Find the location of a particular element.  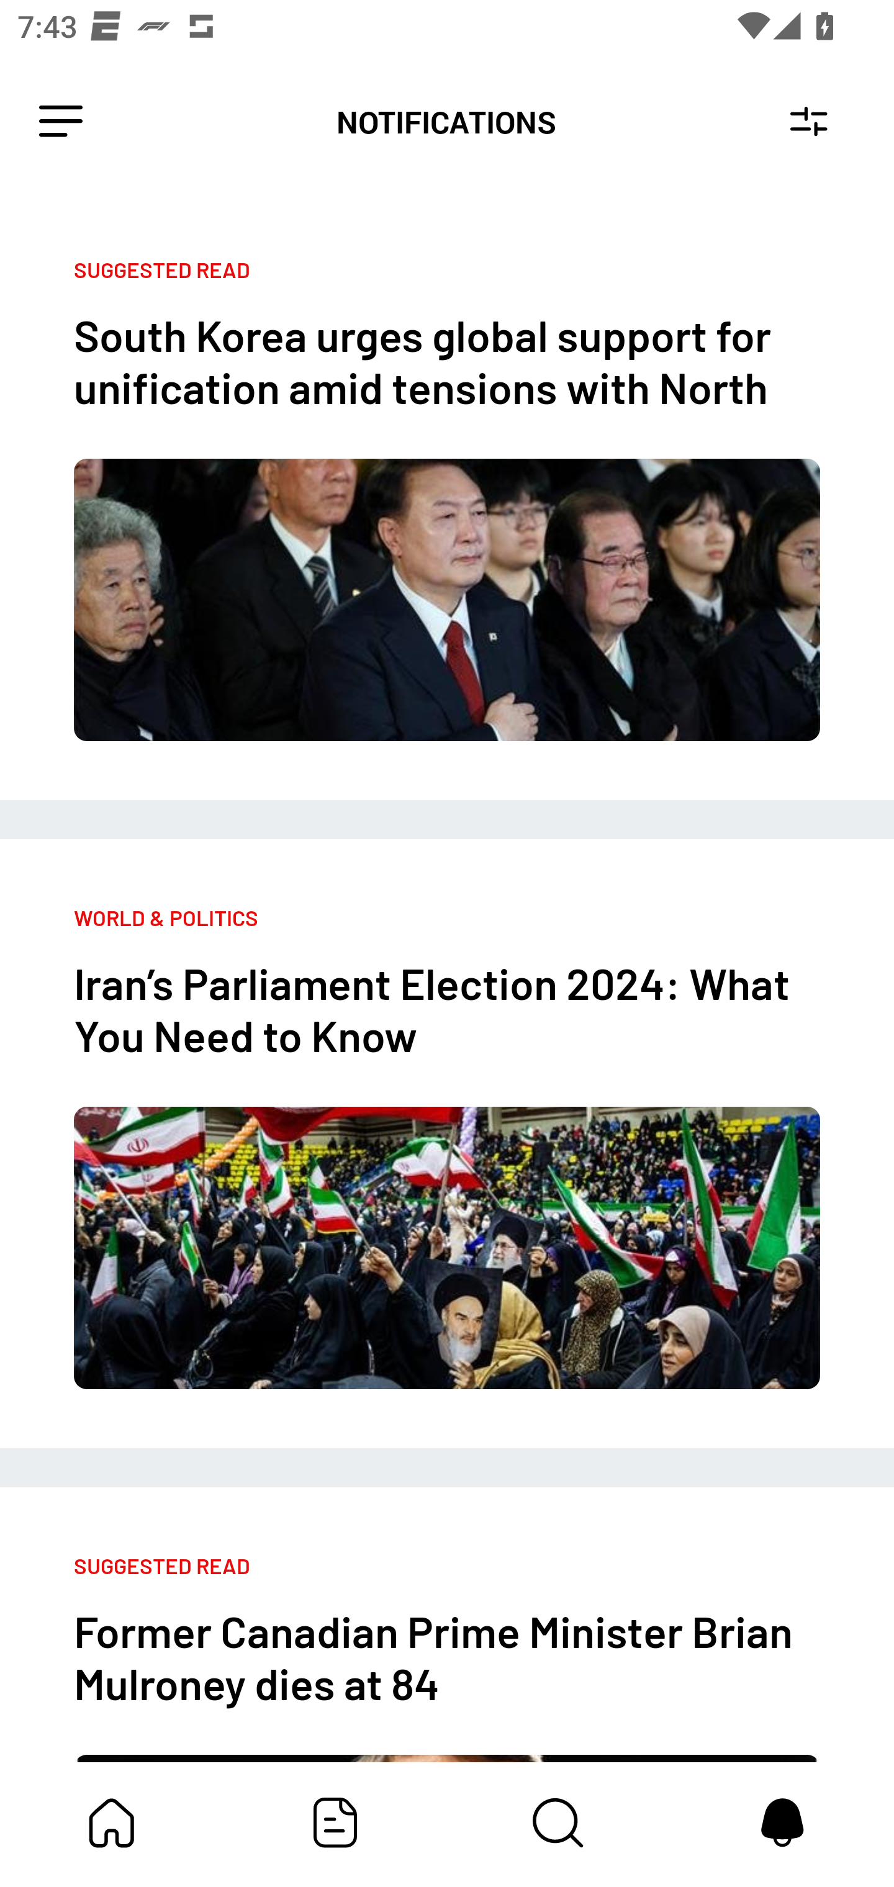

Notification Settings is located at coordinates (808, 122).